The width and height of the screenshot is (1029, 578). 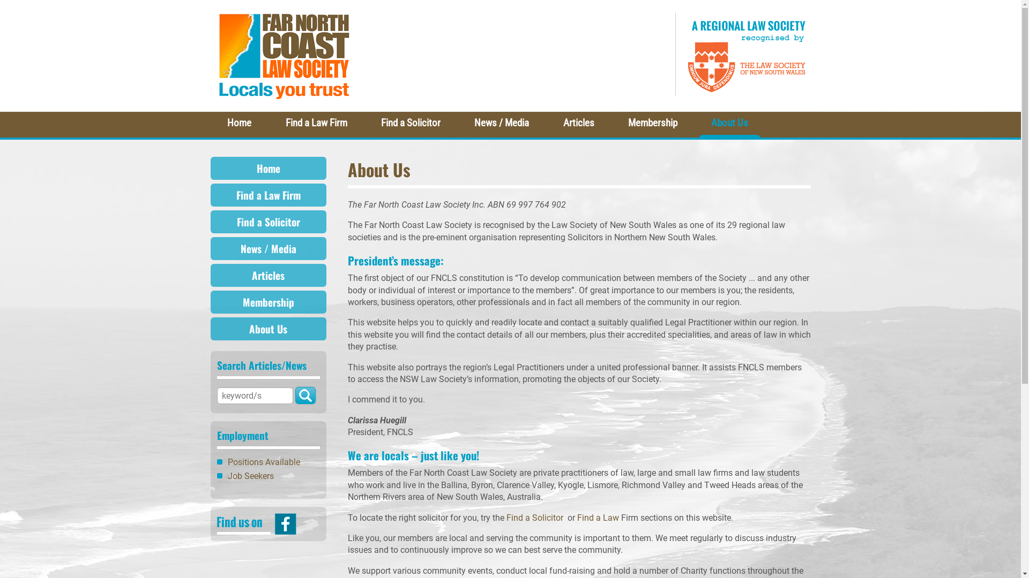 What do you see at coordinates (411, 125) in the screenshot?
I see `Find a Solicitor` at bounding box center [411, 125].